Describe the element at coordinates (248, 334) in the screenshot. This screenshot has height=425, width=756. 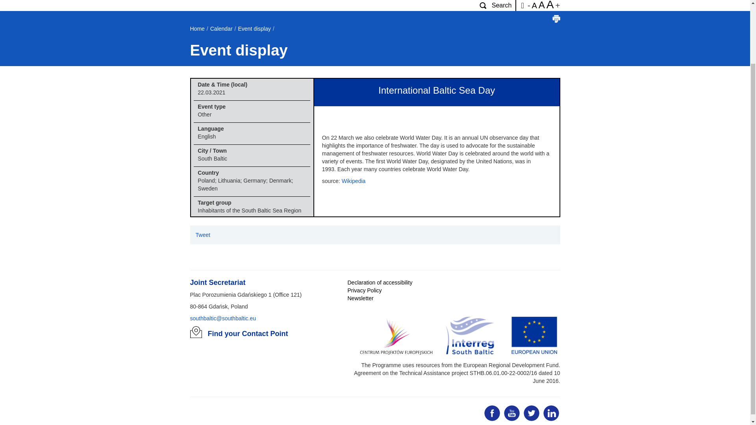
I see `Find your Contact Point` at that location.